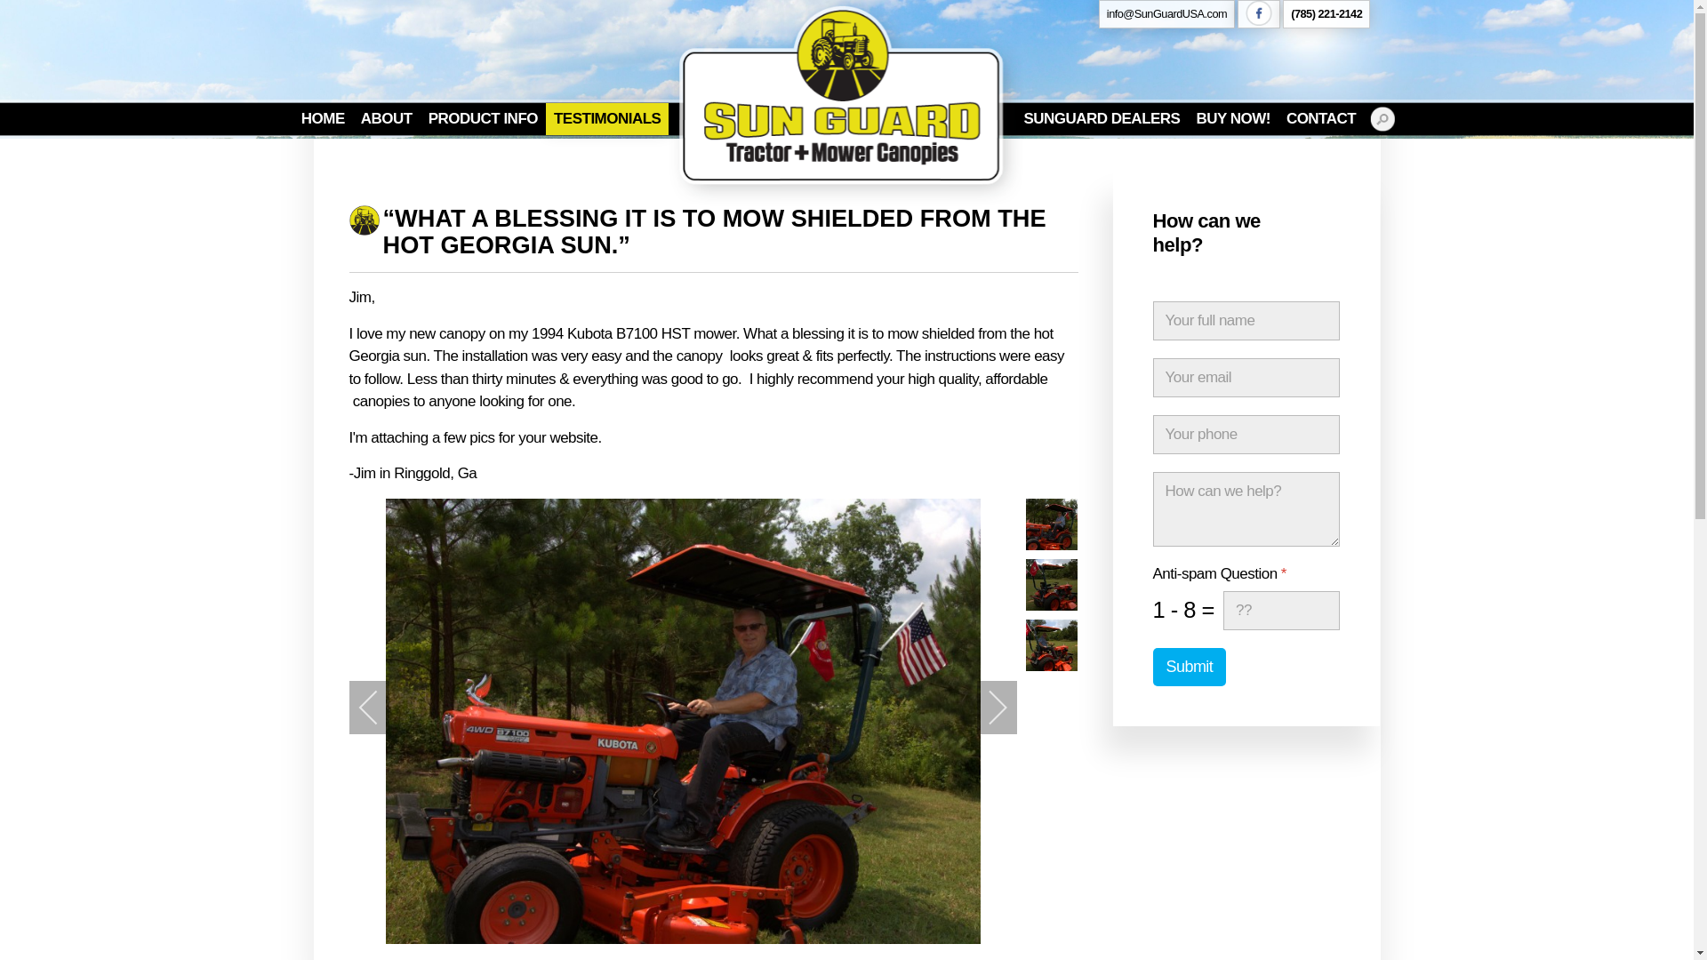 The image size is (1707, 960). What do you see at coordinates (324, 119) in the screenshot?
I see `HOME` at bounding box center [324, 119].